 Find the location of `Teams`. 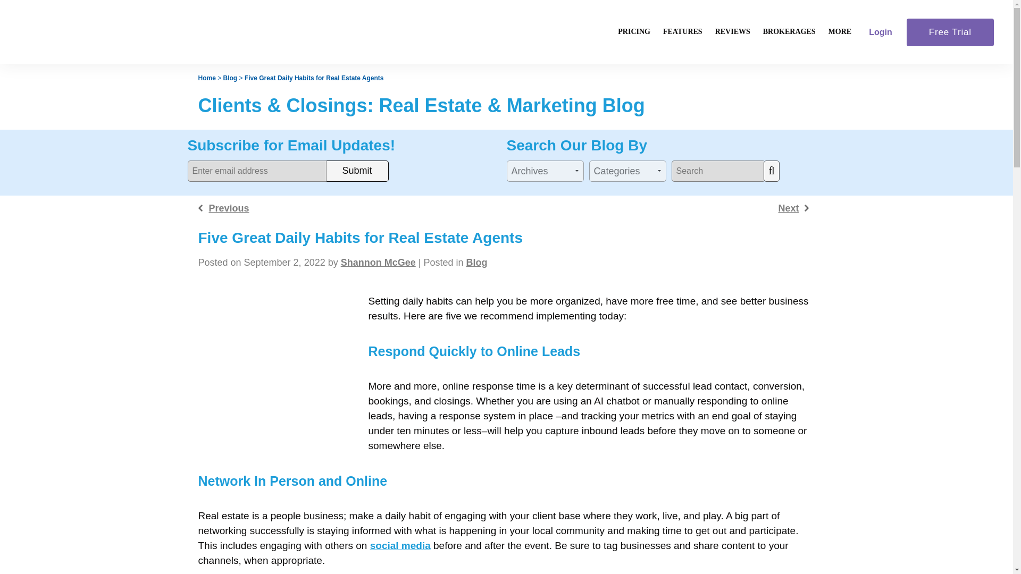

Teams is located at coordinates (682, 159).